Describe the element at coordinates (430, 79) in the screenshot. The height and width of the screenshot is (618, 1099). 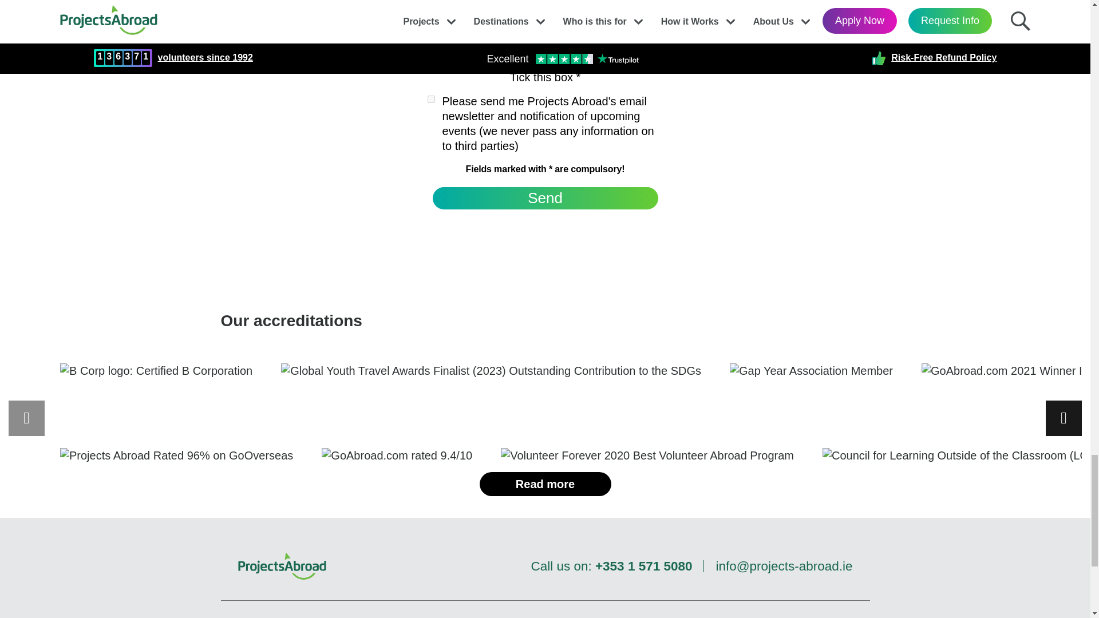
I see `1` at that location.